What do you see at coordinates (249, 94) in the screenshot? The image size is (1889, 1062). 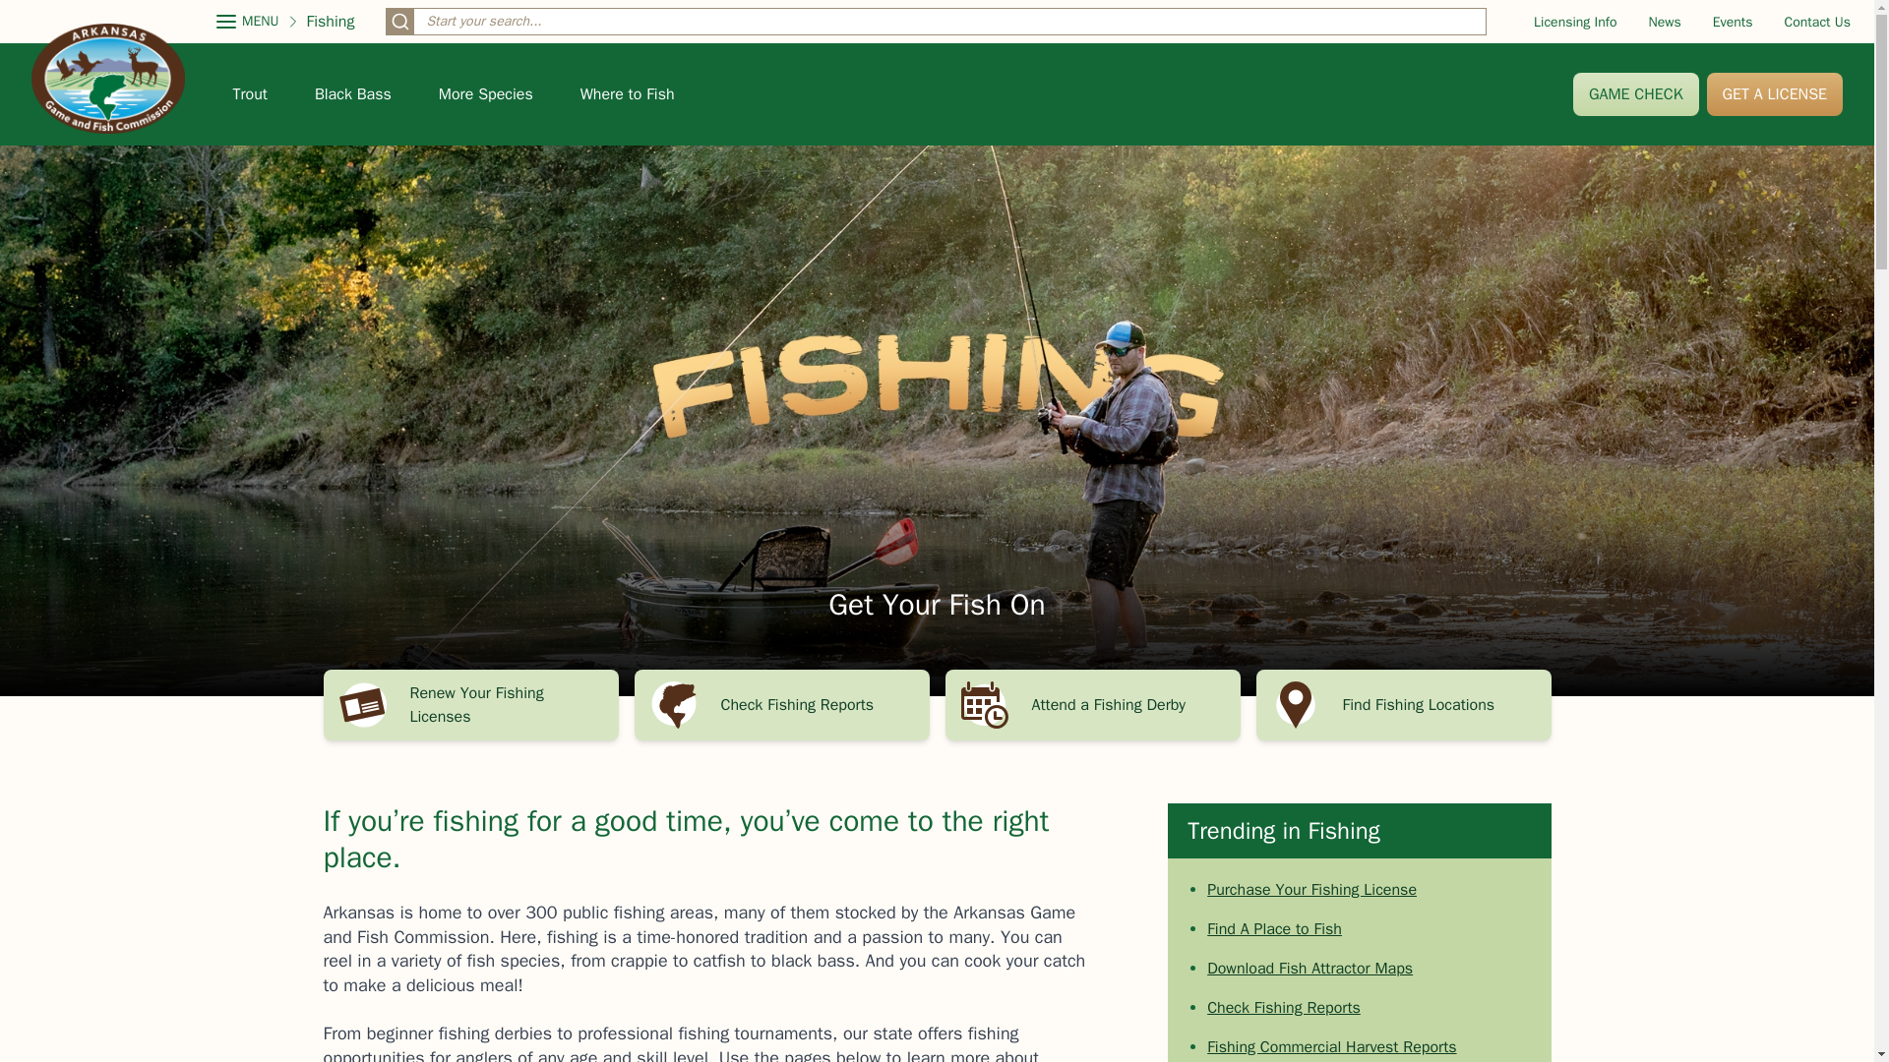 I see `Trout` at bounding box center [249, 94].